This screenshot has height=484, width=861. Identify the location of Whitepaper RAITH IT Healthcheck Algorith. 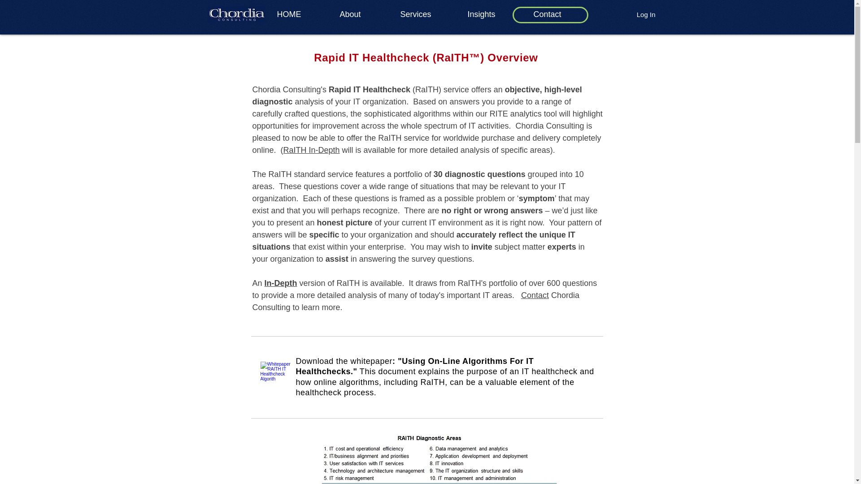
(276, 376).